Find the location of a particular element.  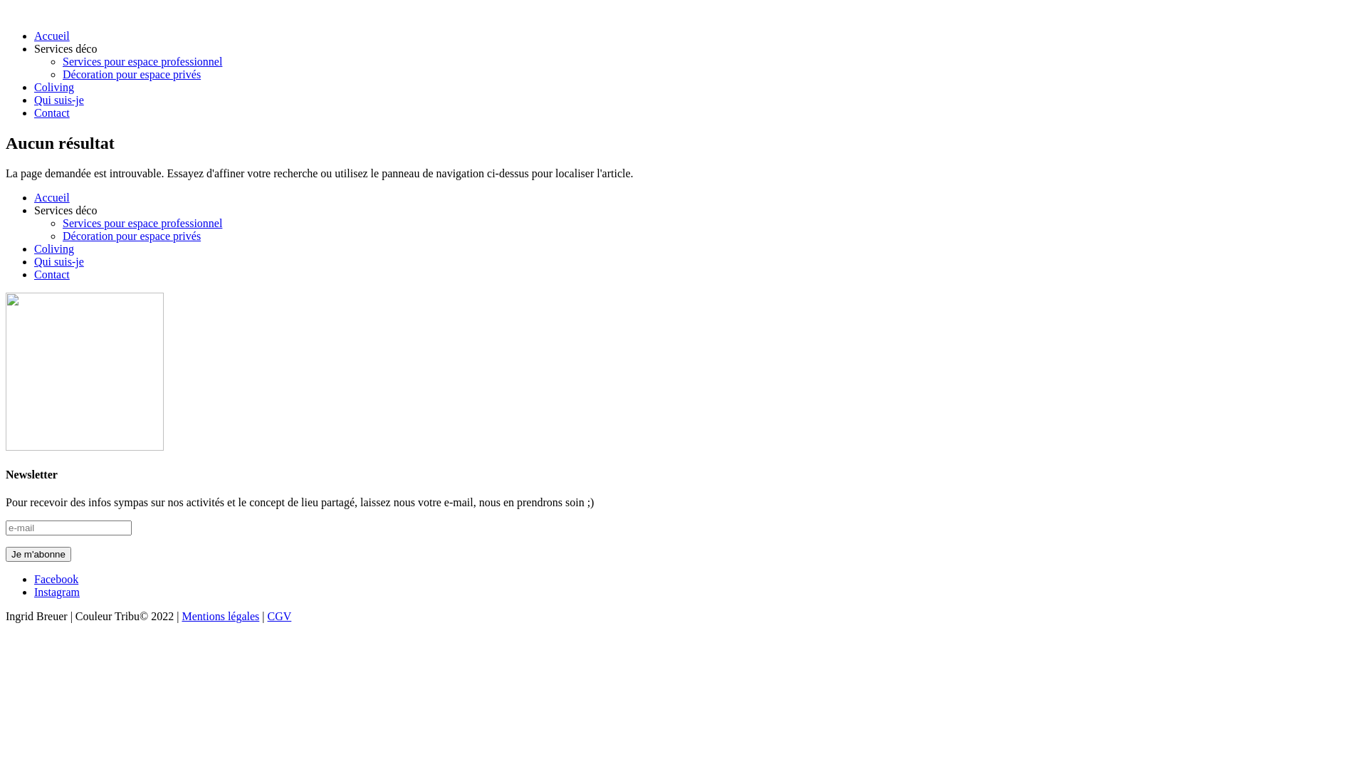

Contact is located at coordinates (52, 113).